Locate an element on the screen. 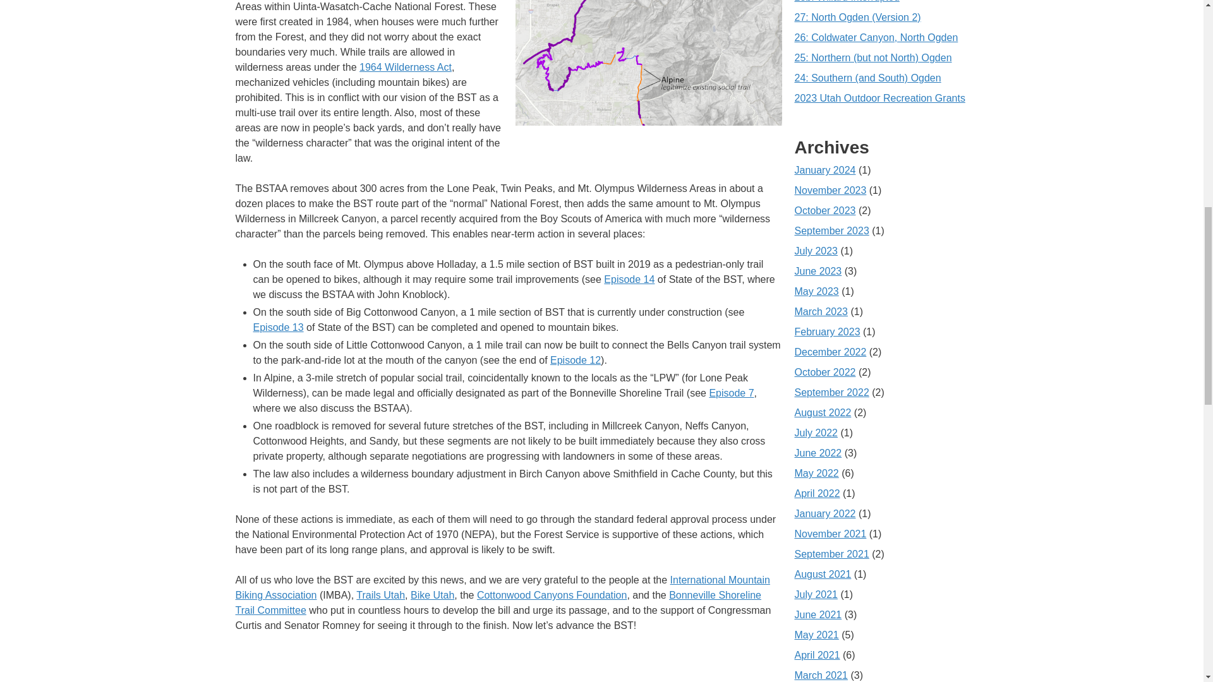 The image size is (1213, 682). International Mountain Biking Association is located at coordinates (502, 587).